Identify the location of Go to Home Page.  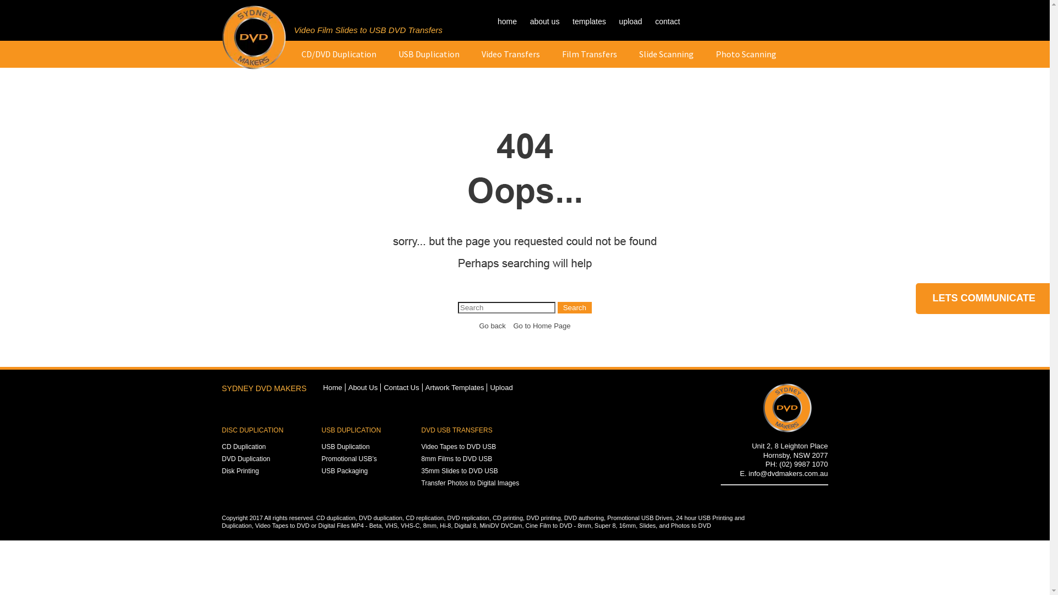
(542, 326).